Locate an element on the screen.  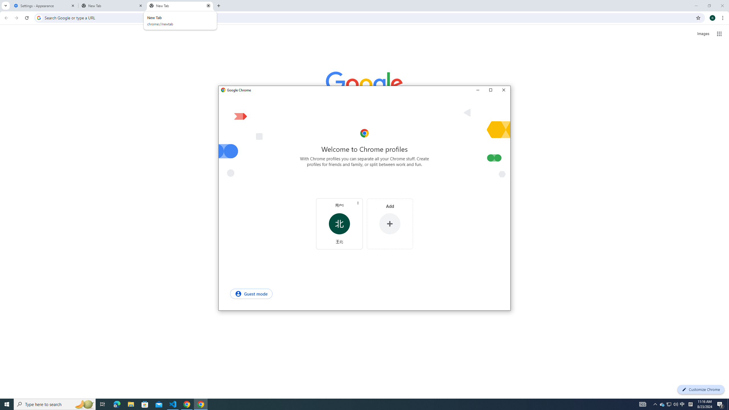
Search highlights icon opens search home window is located at coordinates (84, 404).